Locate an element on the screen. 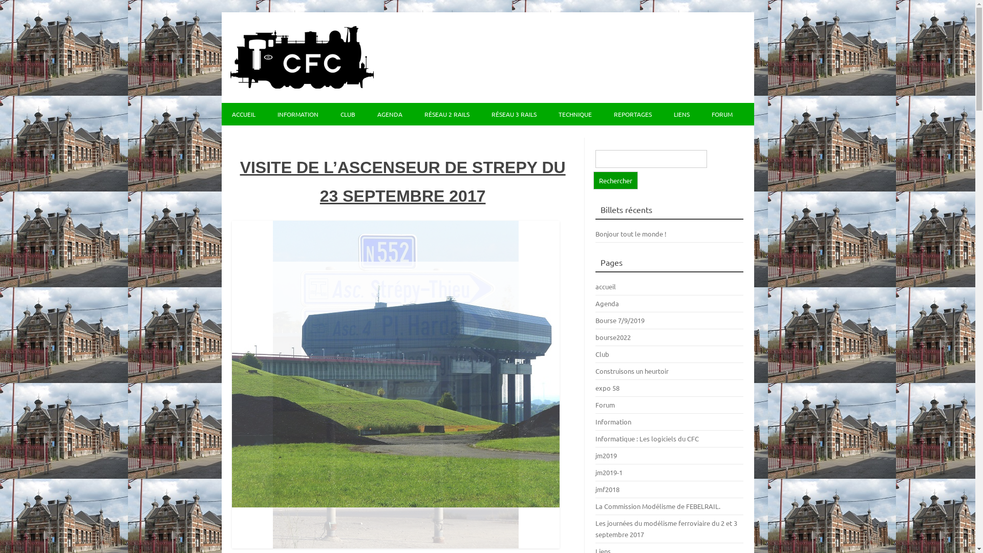  jm2019-1 is located at coordinates (609, 472).